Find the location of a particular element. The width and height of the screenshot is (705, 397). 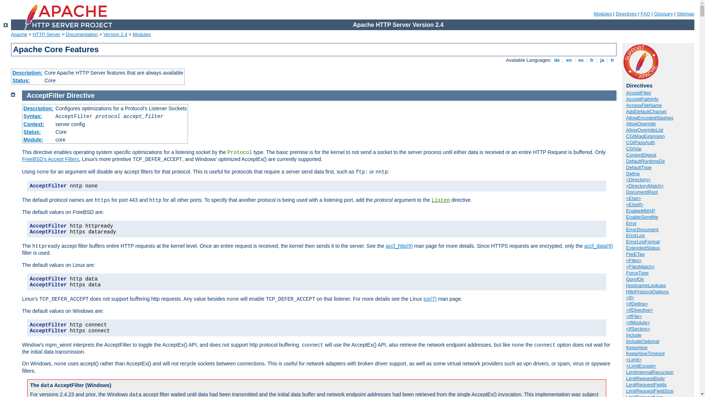

<FilesMatch> is located at coordinates (640, 267).